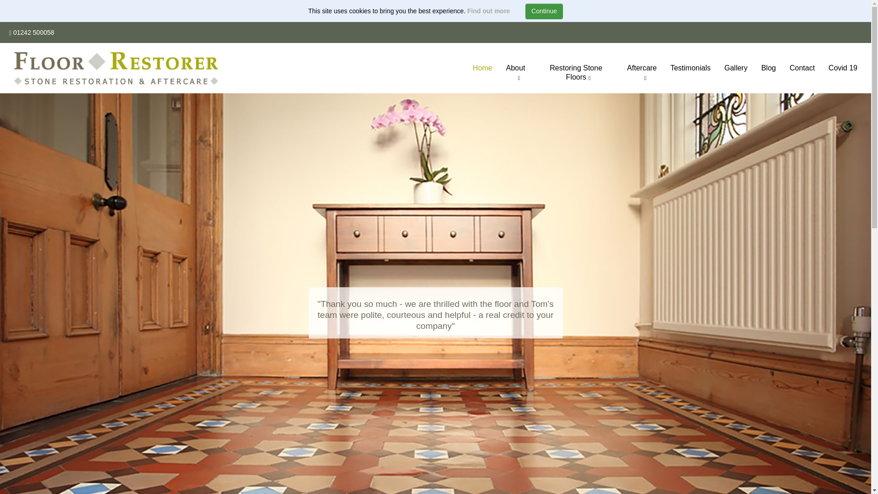 This screenshot has height=494, width=878. Describe the element at coordinates (516, 73) in the screenshot. I see `About` at that location.